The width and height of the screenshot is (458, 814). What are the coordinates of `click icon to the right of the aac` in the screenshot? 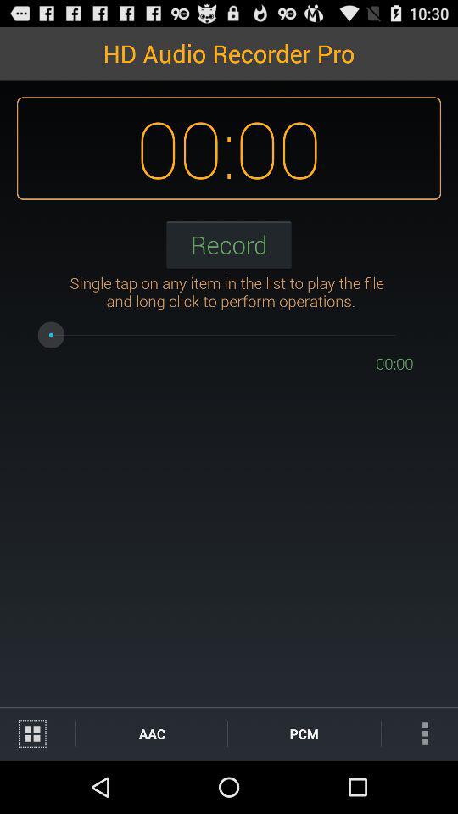 It's located at (304, 733).